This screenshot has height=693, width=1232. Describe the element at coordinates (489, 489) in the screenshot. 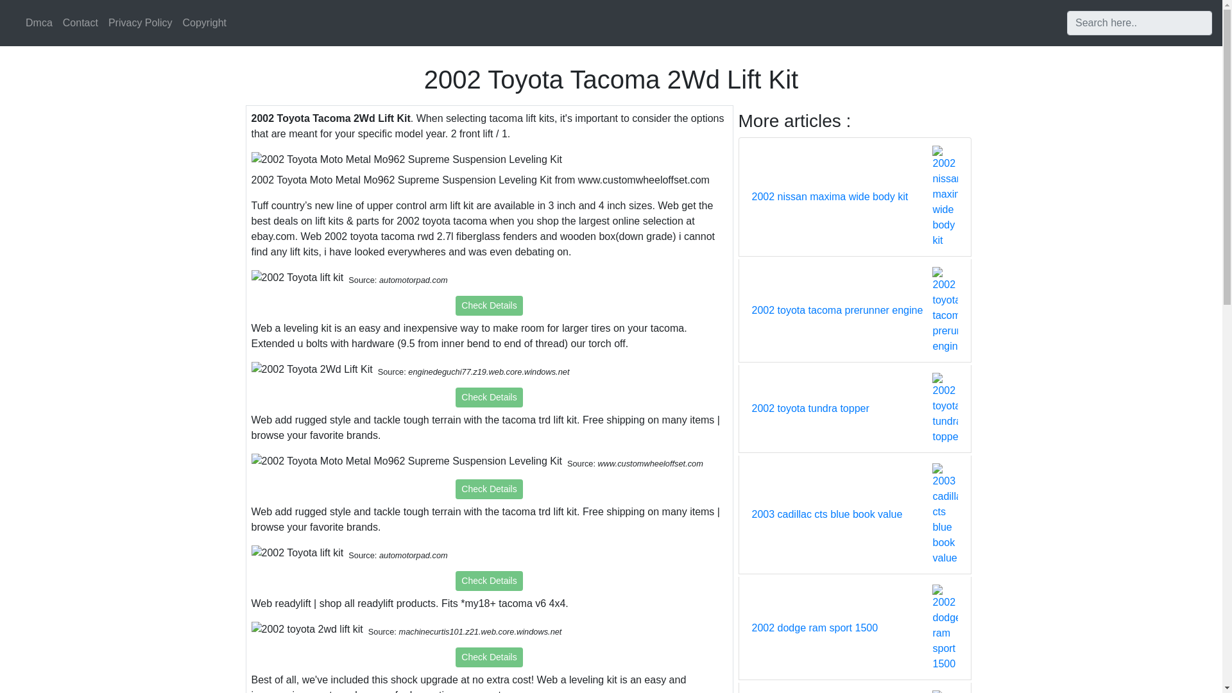

I see `Check Details` at that location.